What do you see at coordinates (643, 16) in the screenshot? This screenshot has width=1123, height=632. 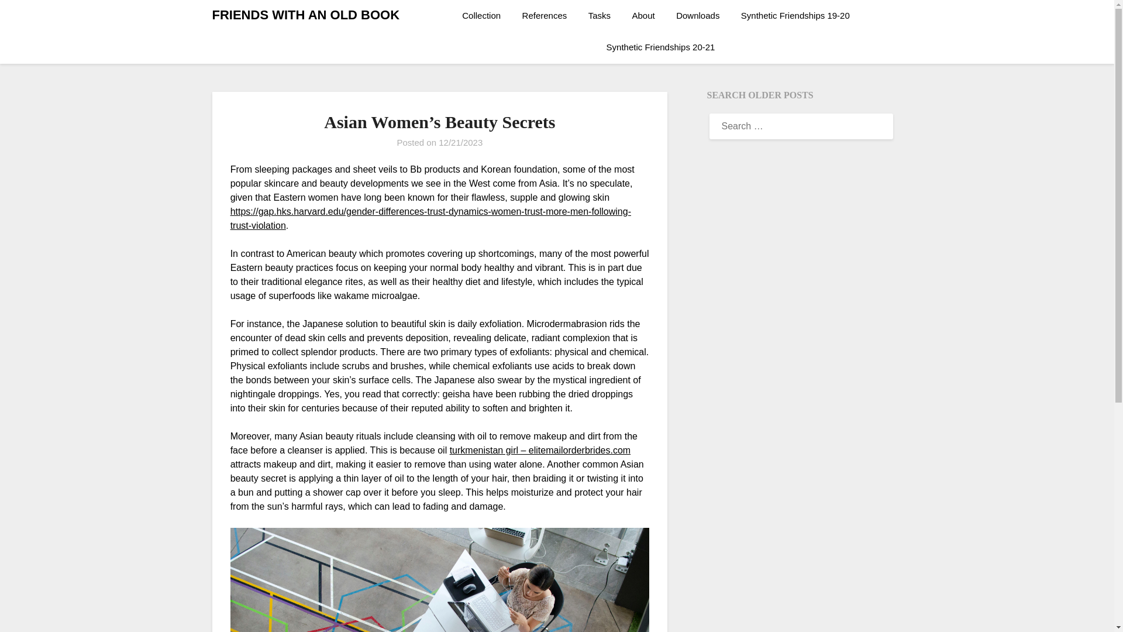 I see `About` at bounding box center [643, 16].